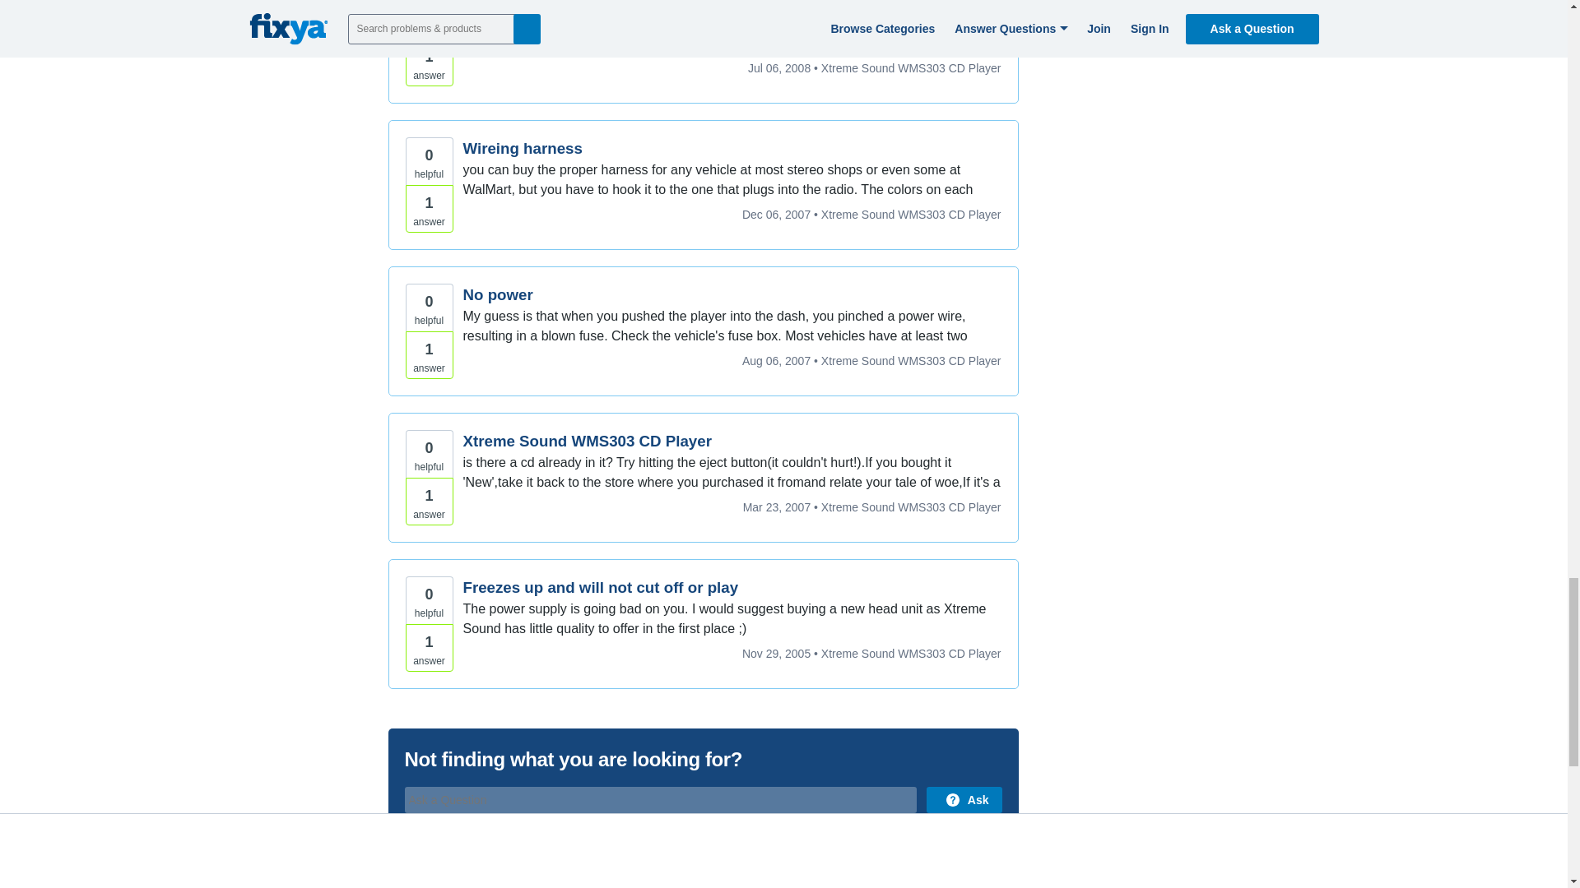  I want to click on Ask, so click(964, 799).